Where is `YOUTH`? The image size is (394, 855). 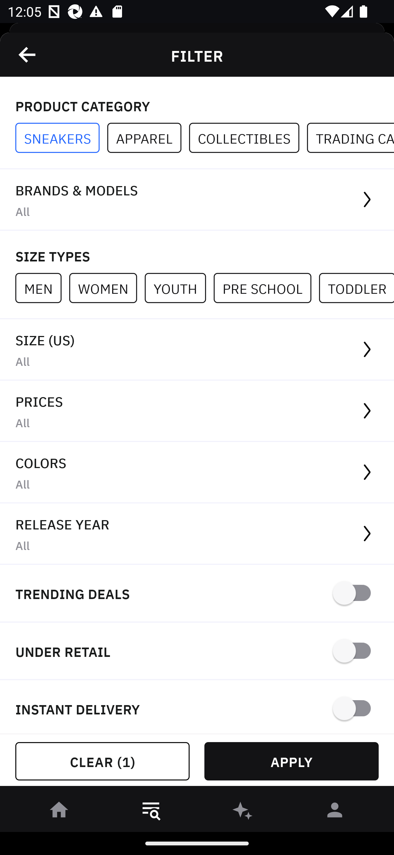
YOUTH is located at coordinates (179, 288).